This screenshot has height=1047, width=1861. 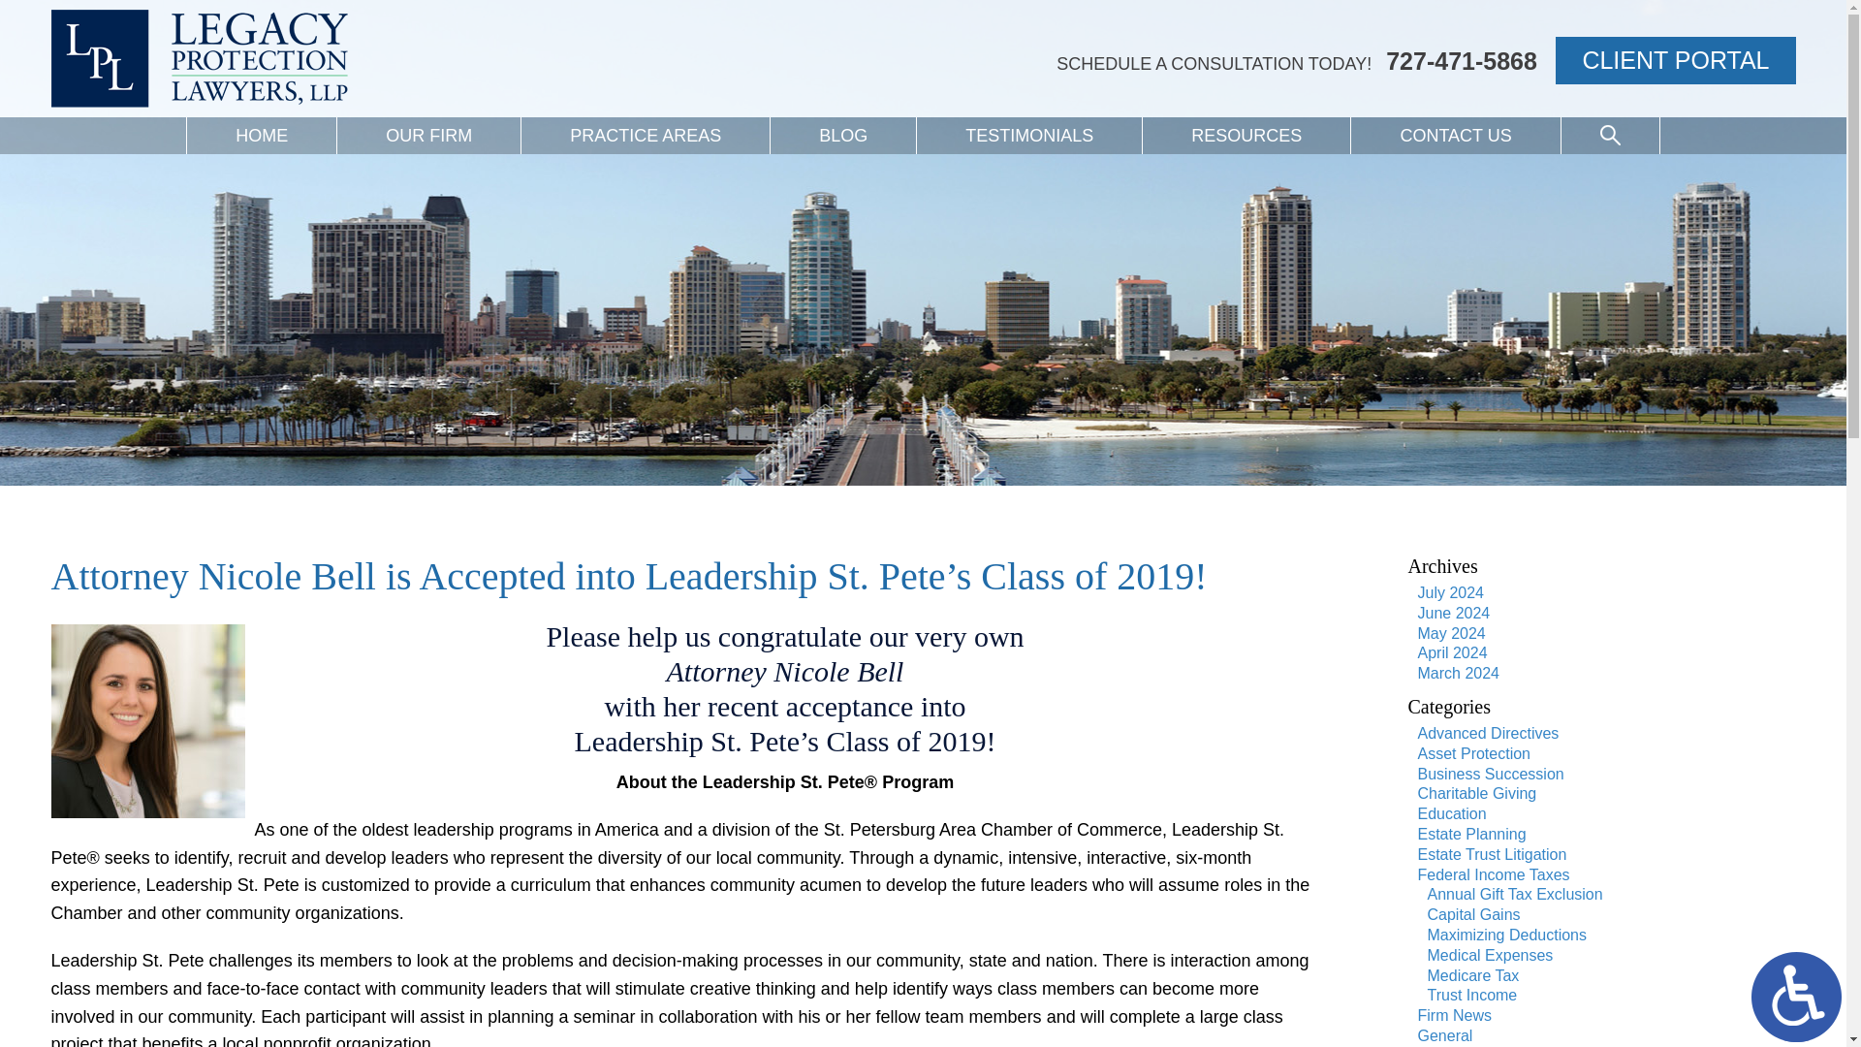 I want to click on CLIENT PORTAL, so click(x=1675, y=17).